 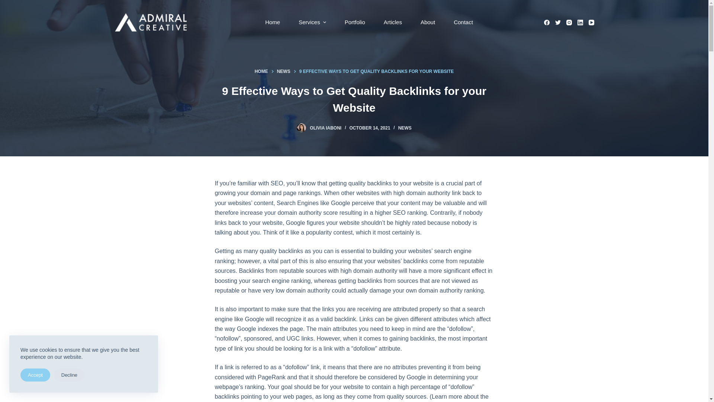 What do you see at coordinates (463, 22) in the screenshot?
I see `Contact` at bounding box center [463, 22].